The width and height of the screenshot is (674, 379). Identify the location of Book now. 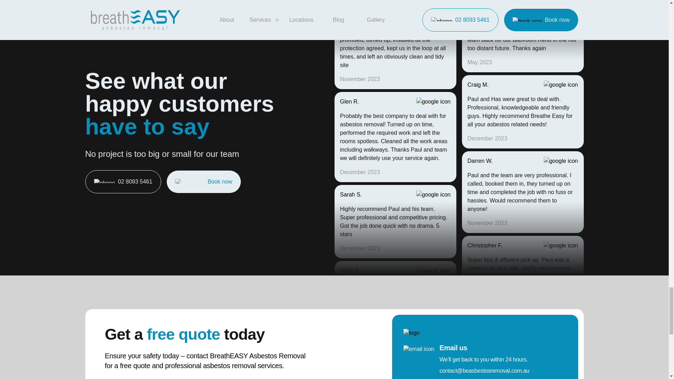
(204, 182).